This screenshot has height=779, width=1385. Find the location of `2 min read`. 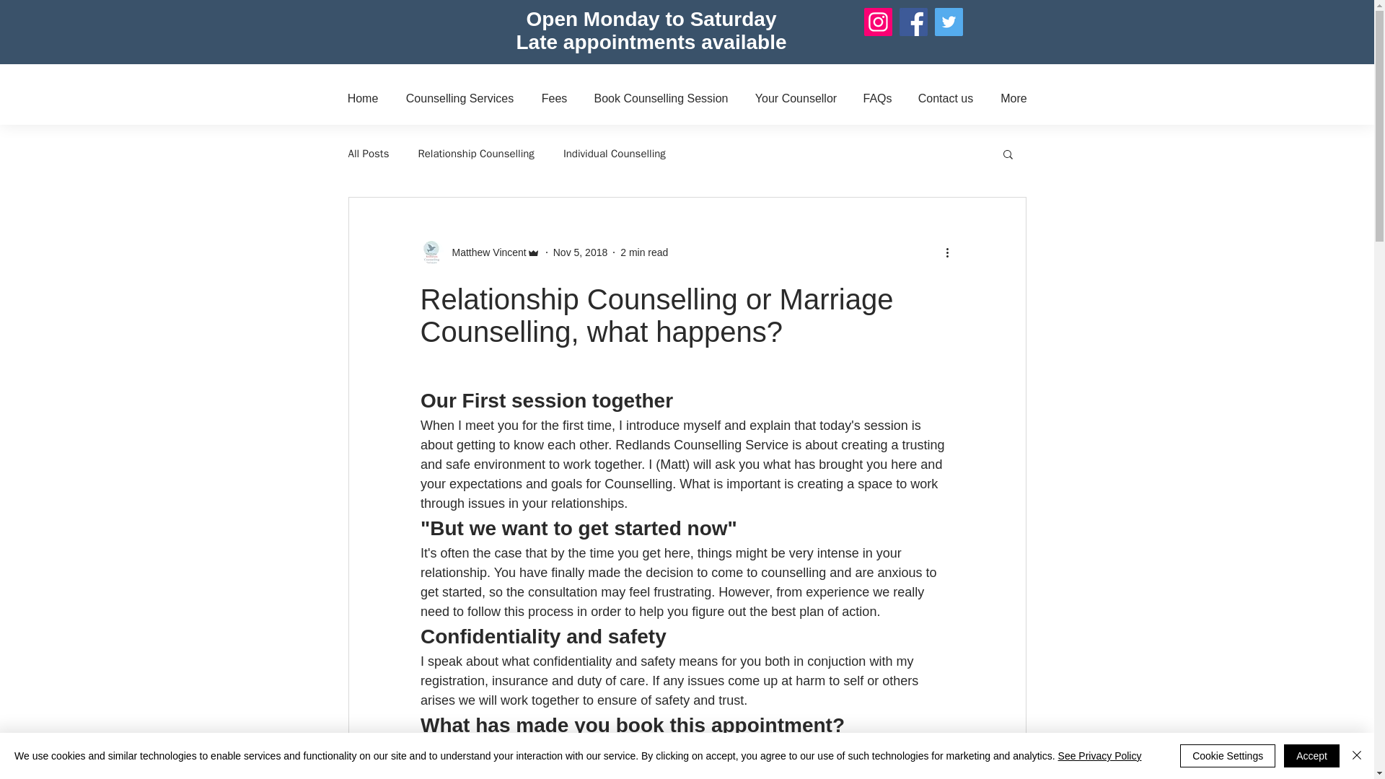

2 min read is located at coordinates (643, 252).